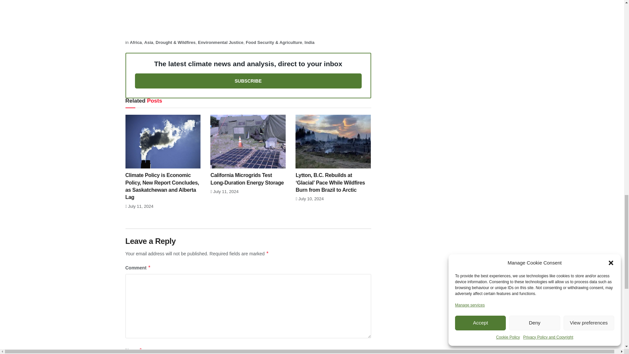 This screenshot has height=354, width=629. Describe the element at coordinates (248, 81) in the screenshot. I see `View Subscription Options` at that location.